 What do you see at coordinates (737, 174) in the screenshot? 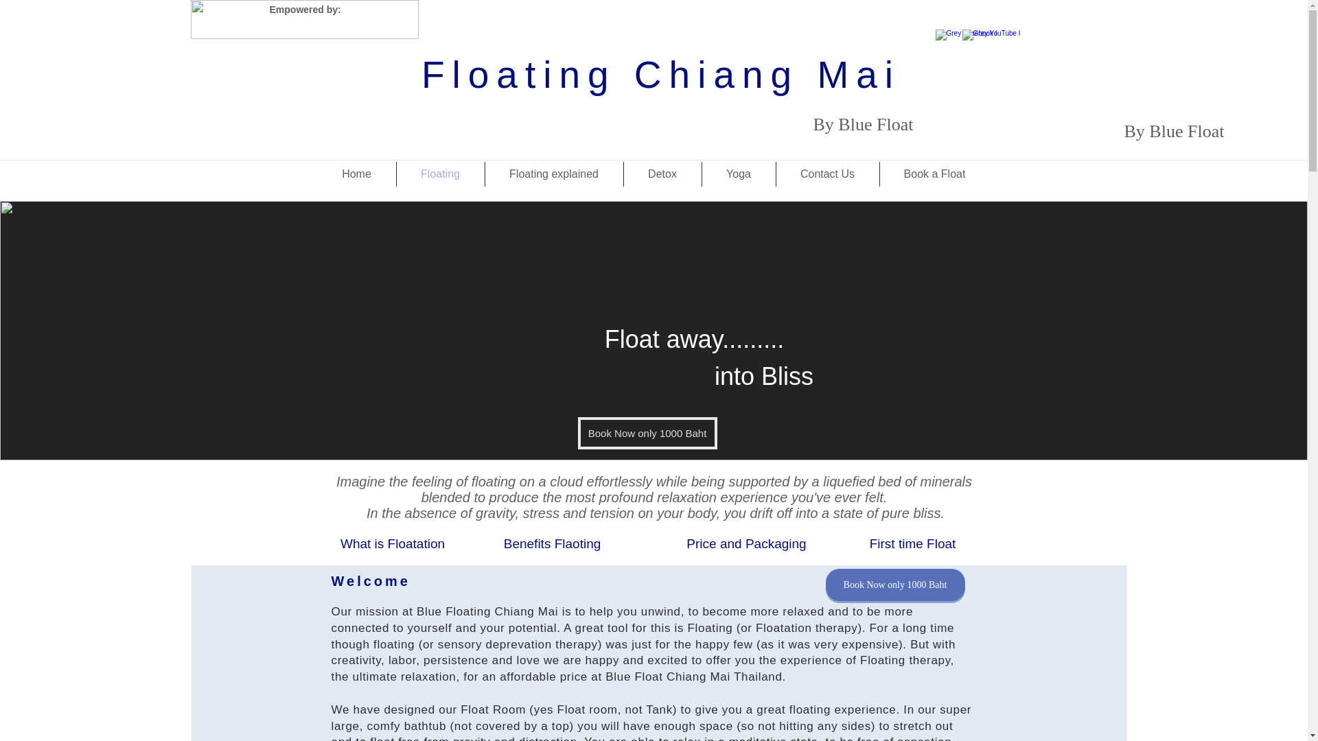
I see `Yoga` at bounding box center [737, 174].